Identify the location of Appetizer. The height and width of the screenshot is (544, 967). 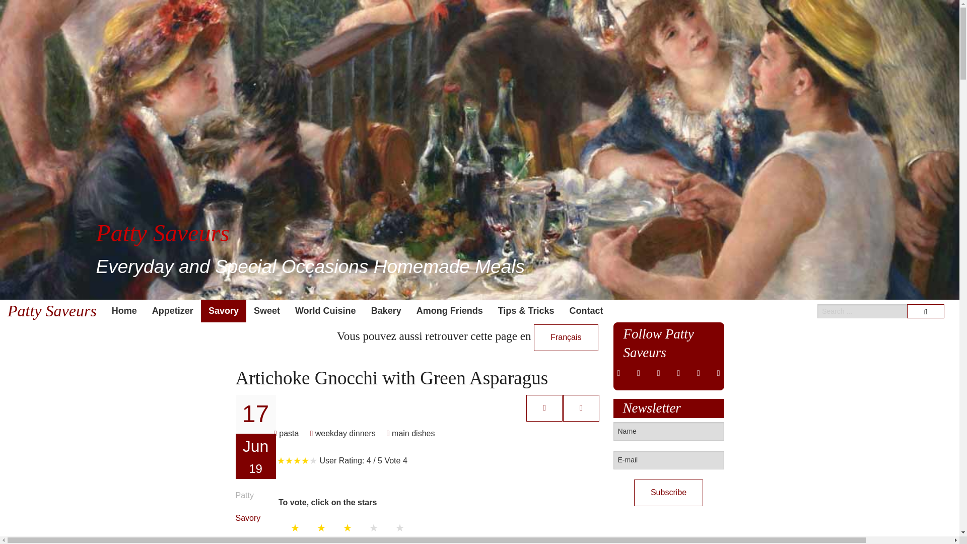
(172, 311).